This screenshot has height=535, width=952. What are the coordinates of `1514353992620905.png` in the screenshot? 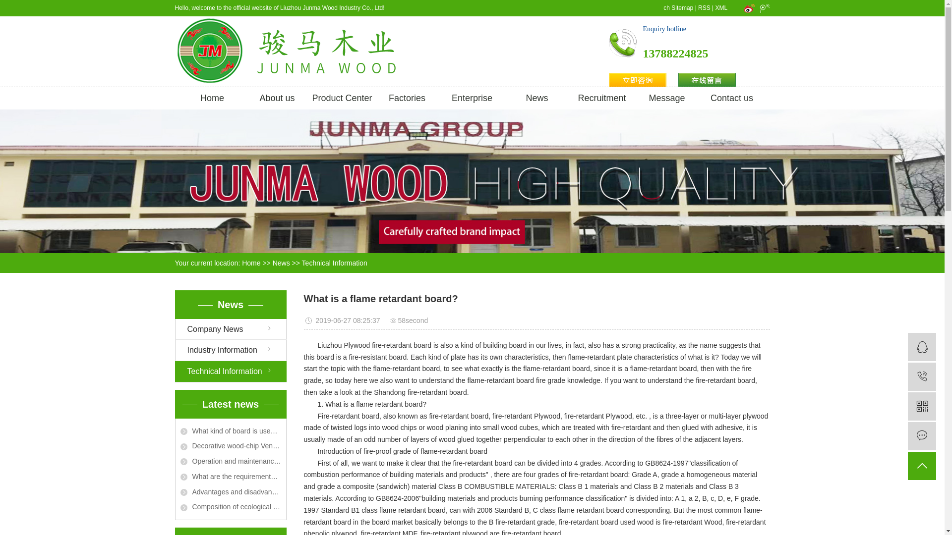 It's located at (623, 43).